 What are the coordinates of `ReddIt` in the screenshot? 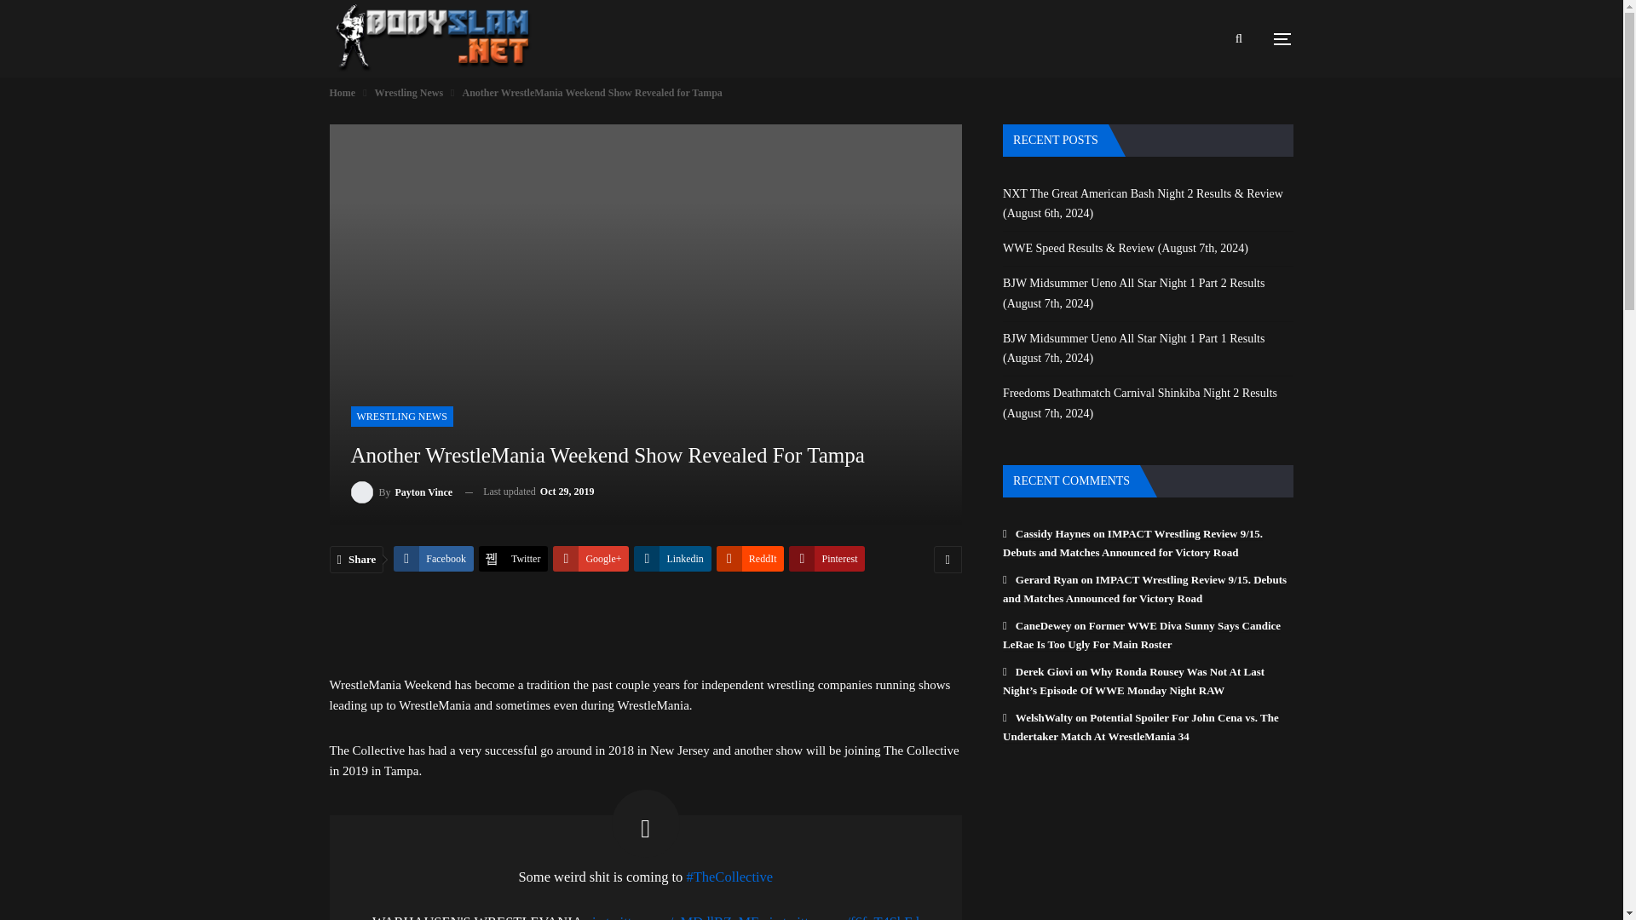 It's located at (750, 559).